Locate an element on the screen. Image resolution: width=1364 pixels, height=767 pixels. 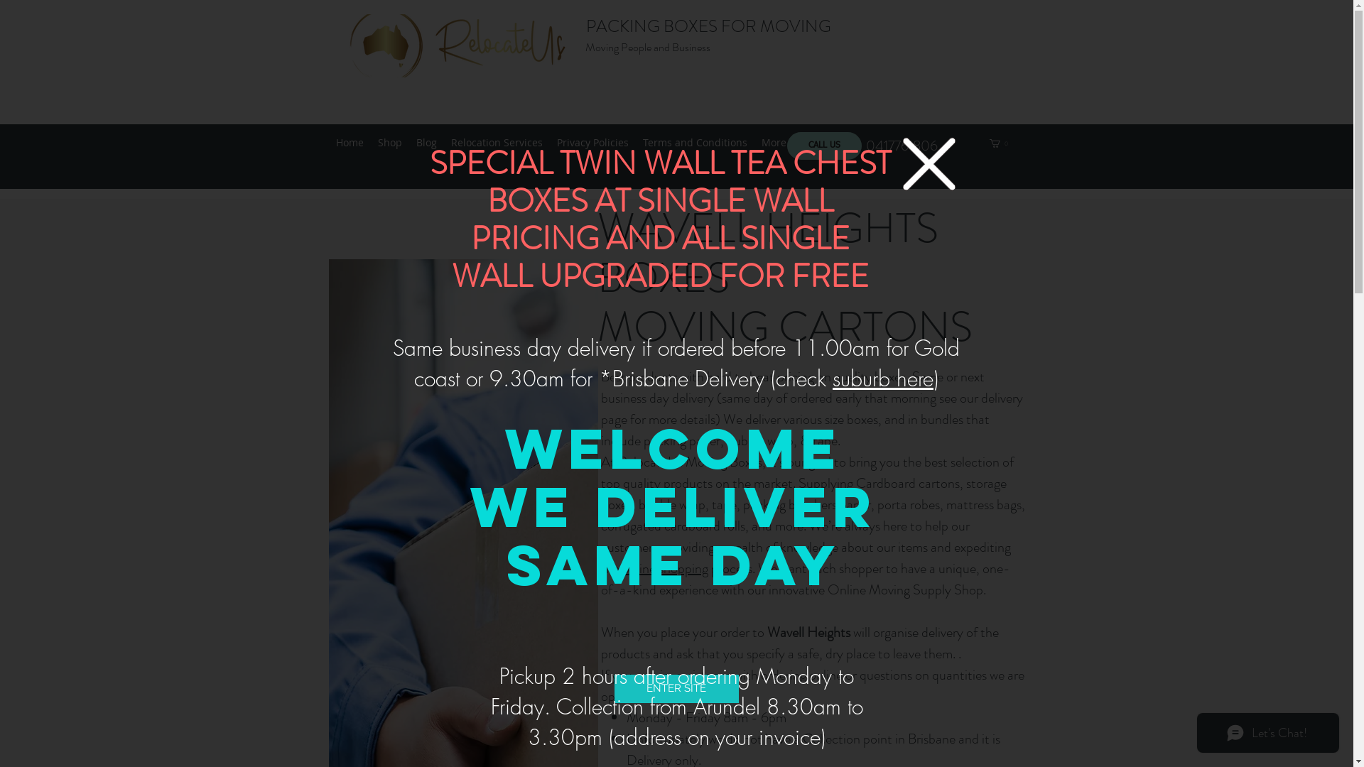
Back to site is located at coordinates (929, 163).